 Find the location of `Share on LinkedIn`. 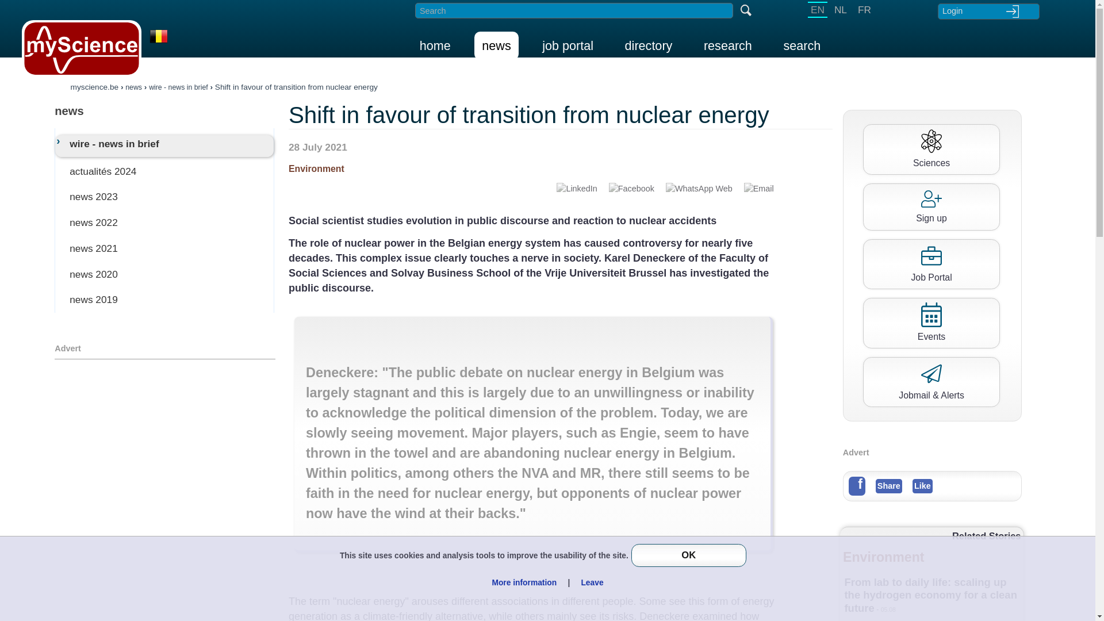

Share on LinkedIn is located at coordinates (576, 189).